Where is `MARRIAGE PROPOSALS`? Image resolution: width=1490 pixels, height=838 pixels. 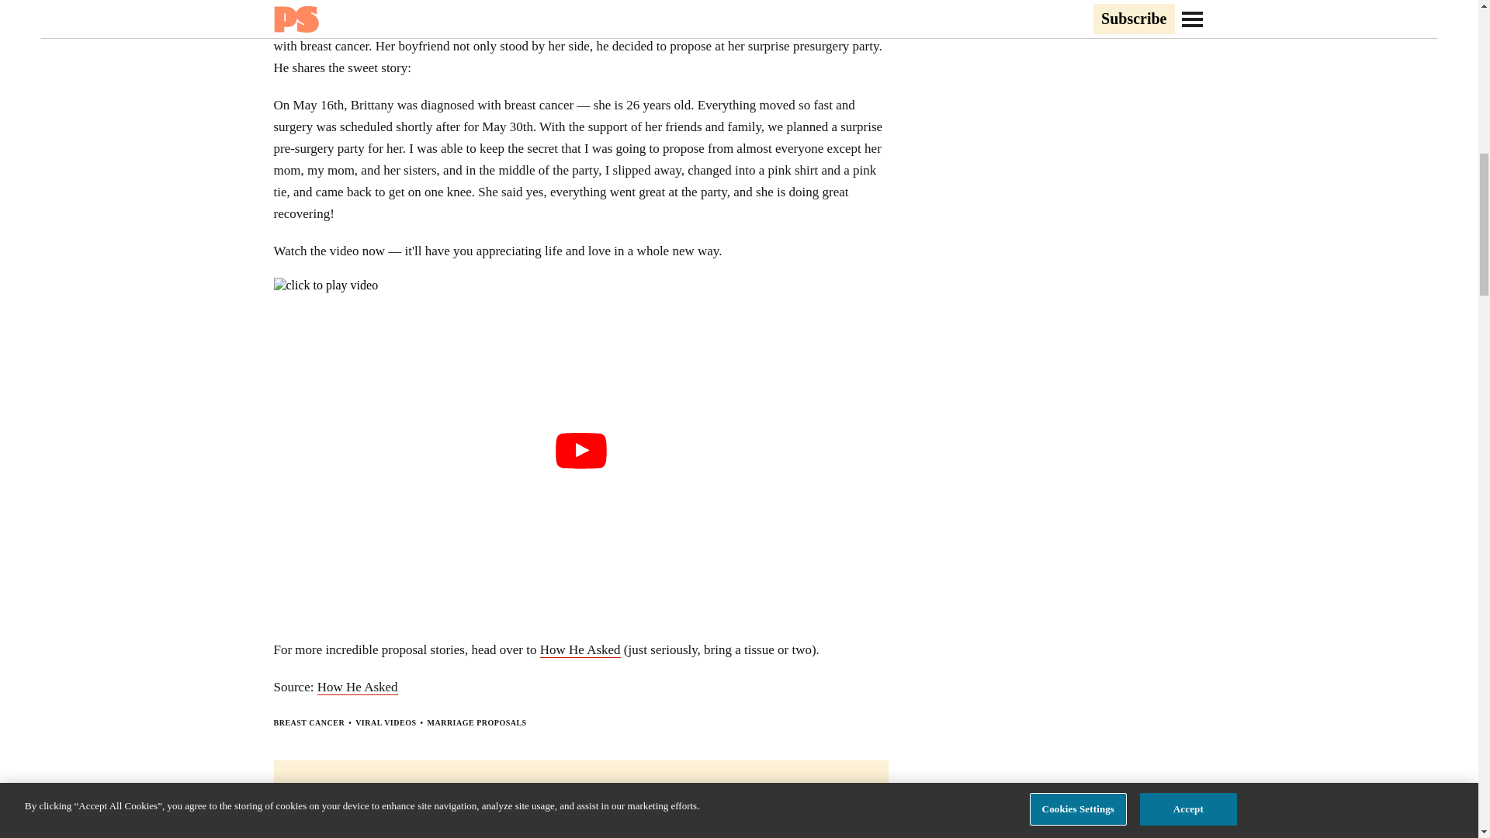 MARRIAGE PROPOSALS is located at coordinates (476, 722).